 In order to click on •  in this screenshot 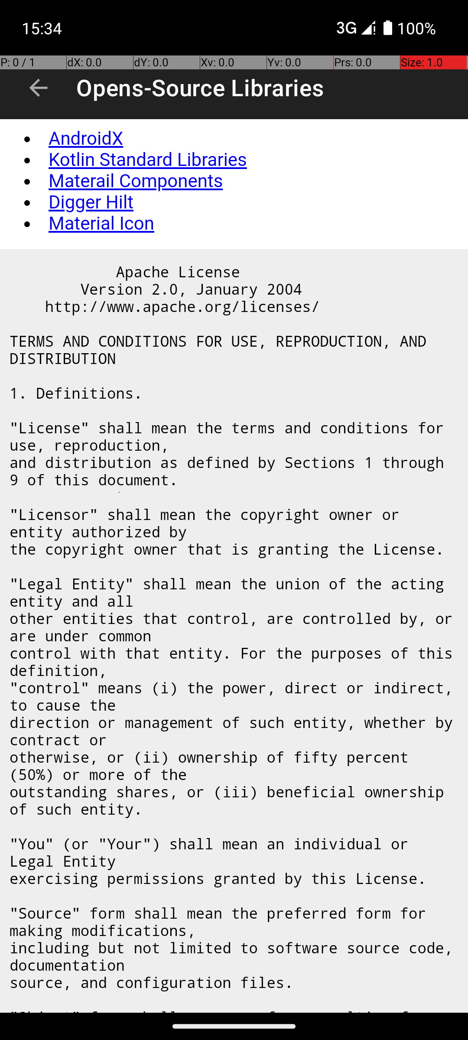, I will do `click(26, 139)`.